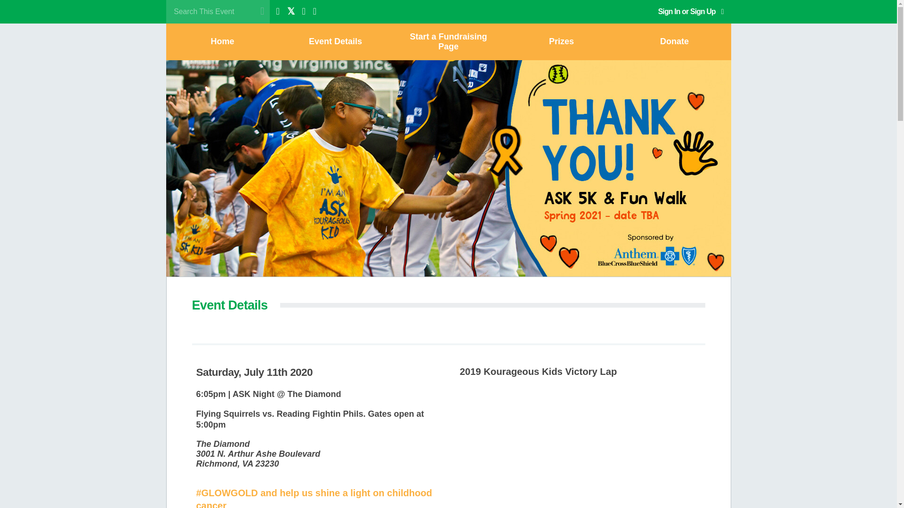  What do you see at coordinates (222, 41) in the screenshot?
I see `Home` at bounding box center [222, 41].